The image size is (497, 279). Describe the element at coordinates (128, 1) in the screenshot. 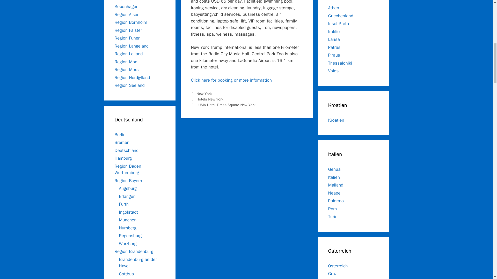

I see `Insel Gronland` at that location.